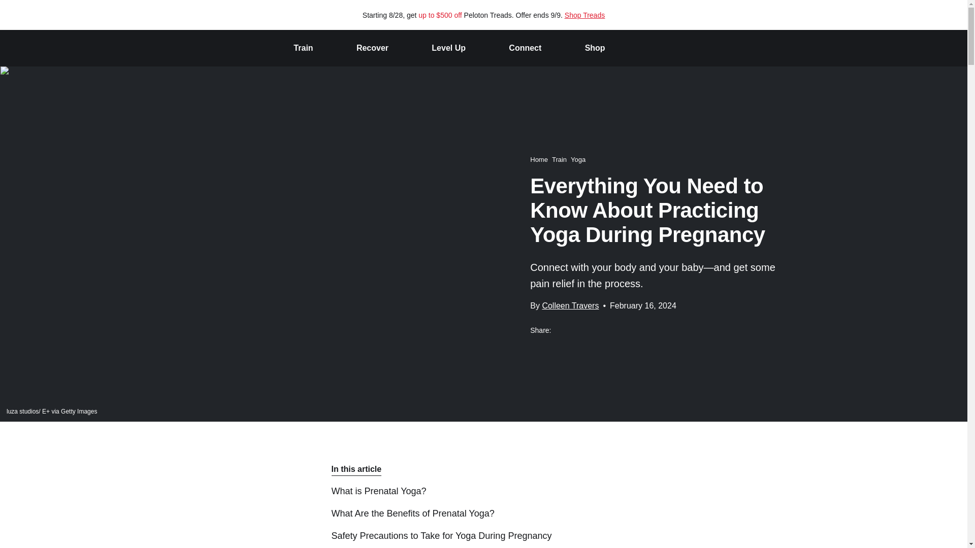 The image size is (975, 548). Describe the element at coordinates (449, 48) in the screenshot. I see `Level Up` at that location.